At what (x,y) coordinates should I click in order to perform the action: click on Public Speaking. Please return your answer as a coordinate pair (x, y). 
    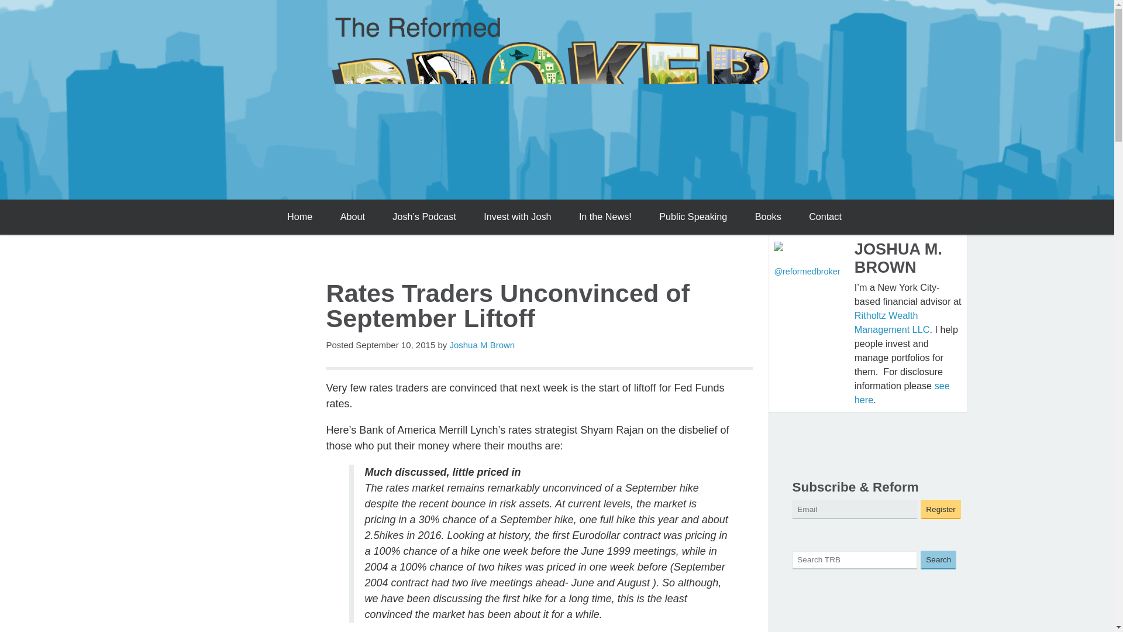
    Looking at the image, I should click on (693, 217).